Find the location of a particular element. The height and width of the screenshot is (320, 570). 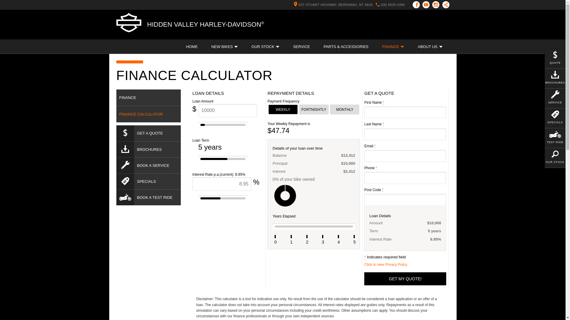

FINANCE CALCULATOR is located at coordinates (178, 33).